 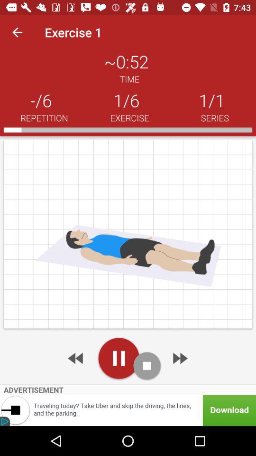 What do you see at coordinates (119, 358) in the screenshot?
I see `pause` at bounding box center [119, 358].